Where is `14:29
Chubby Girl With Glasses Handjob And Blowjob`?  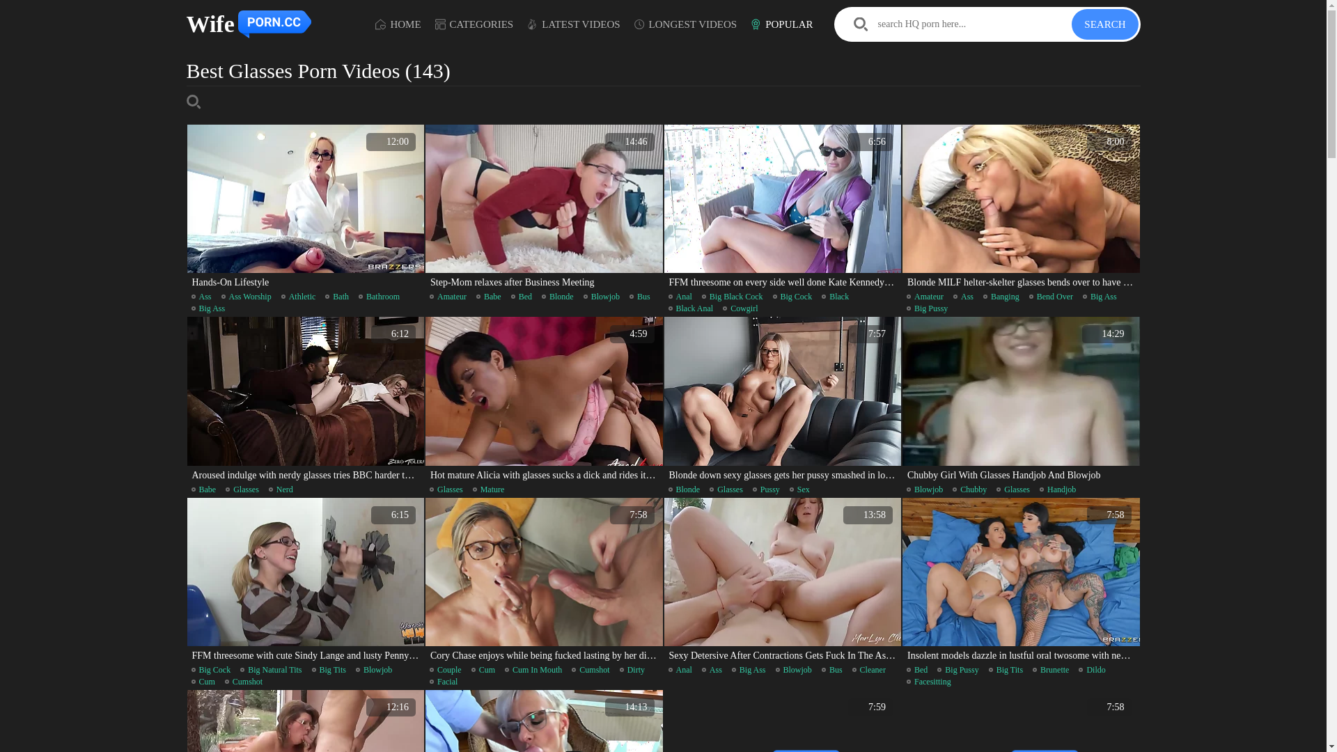 14:29
Chubby Girl With Glasses Handjob And Blowjob is located at coordinates (1021, 400).